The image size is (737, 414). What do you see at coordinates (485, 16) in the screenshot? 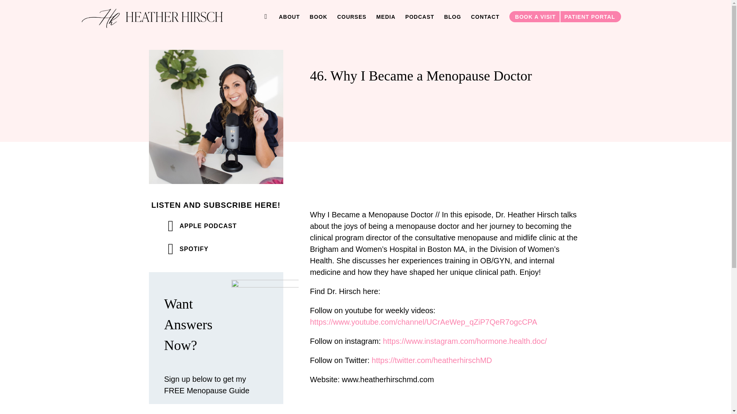
I see `CONTACT` at bounding box center [485, 16].